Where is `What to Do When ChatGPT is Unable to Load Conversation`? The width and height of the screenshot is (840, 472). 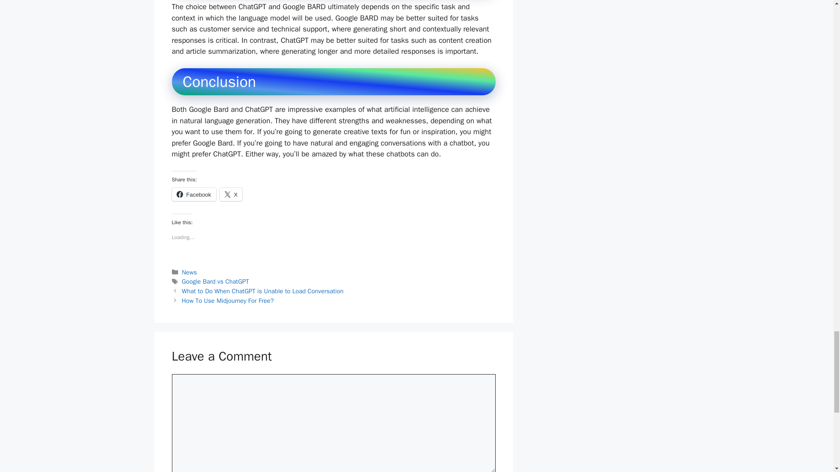 What to Do When ChatGPT is Unable to Load Conversation is located at coordinates (262, 291).